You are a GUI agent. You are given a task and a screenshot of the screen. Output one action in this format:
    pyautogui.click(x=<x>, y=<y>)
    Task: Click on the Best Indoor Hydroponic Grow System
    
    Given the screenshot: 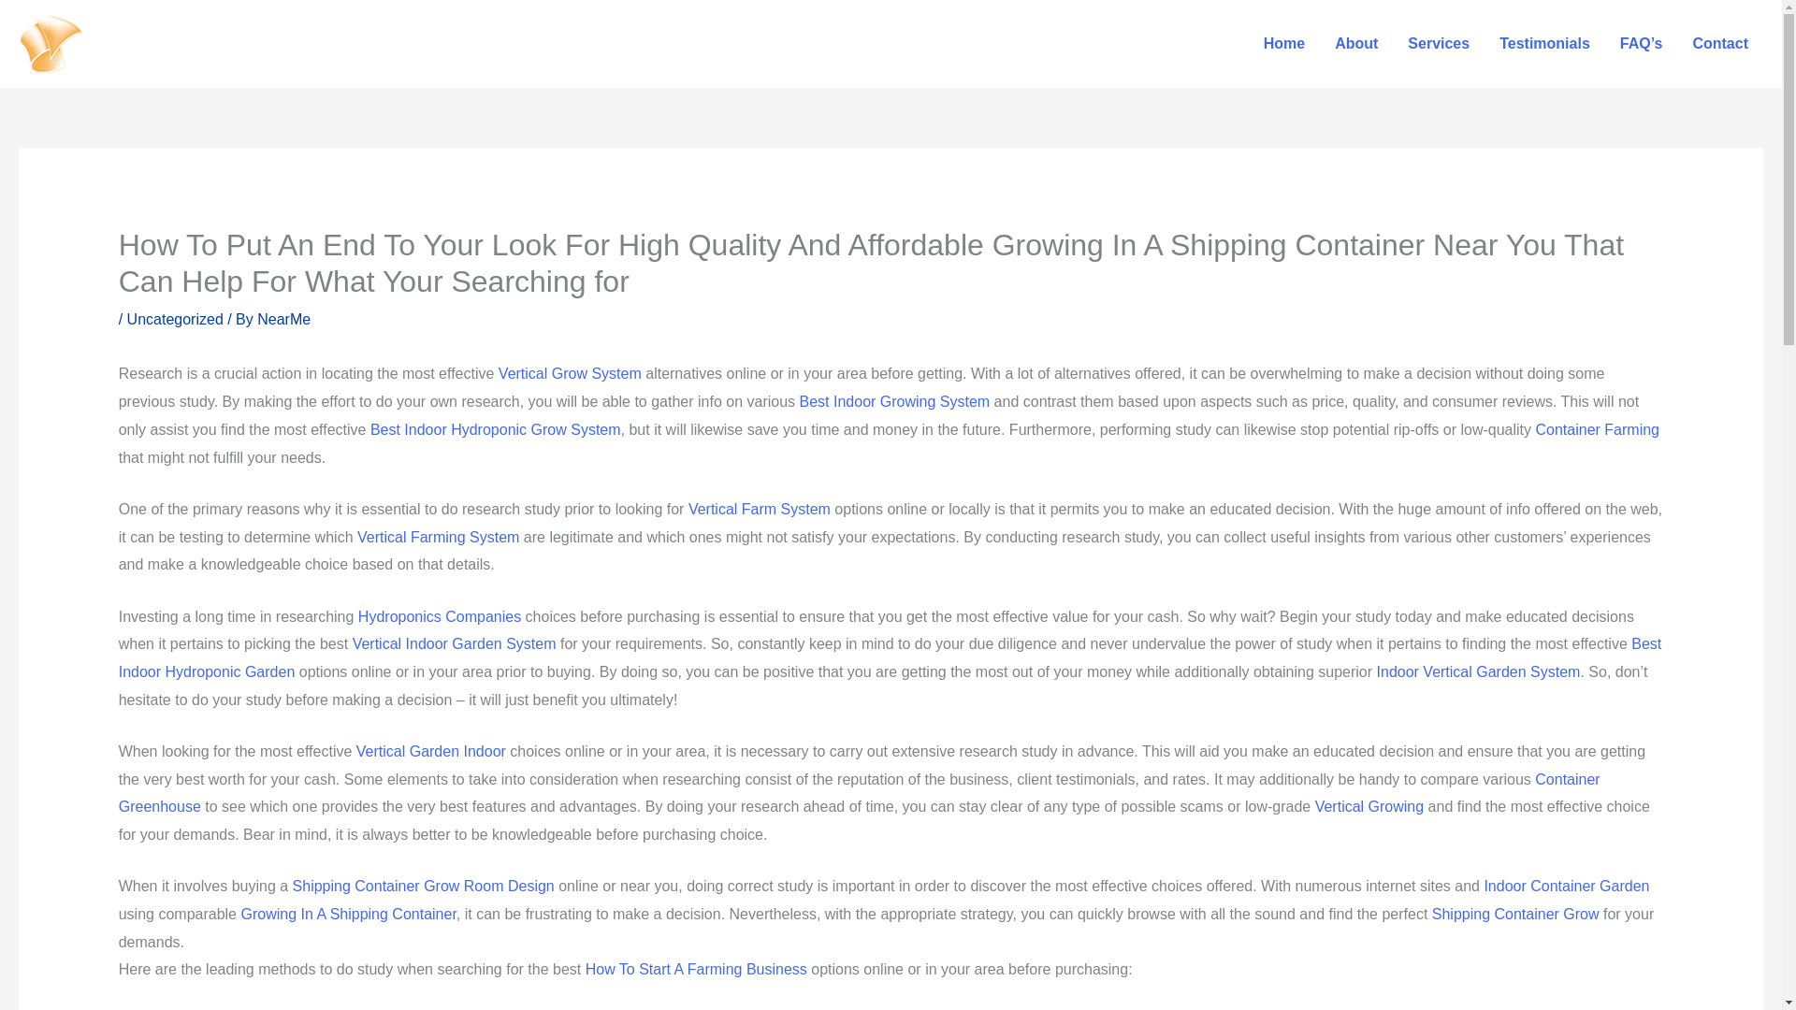 What is the action you would take?
    pyautogui.click(x=496, y=429)
    